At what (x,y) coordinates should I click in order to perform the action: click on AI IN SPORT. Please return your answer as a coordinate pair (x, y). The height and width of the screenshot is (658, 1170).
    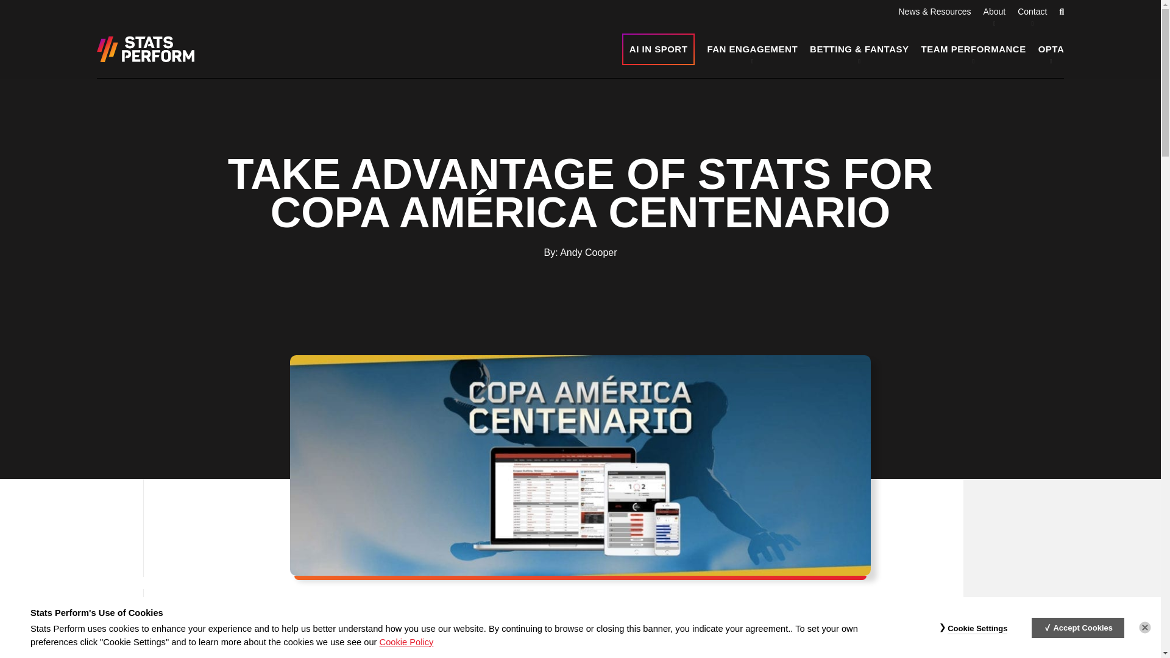
    Looking at the image, I should click on (658, 49).